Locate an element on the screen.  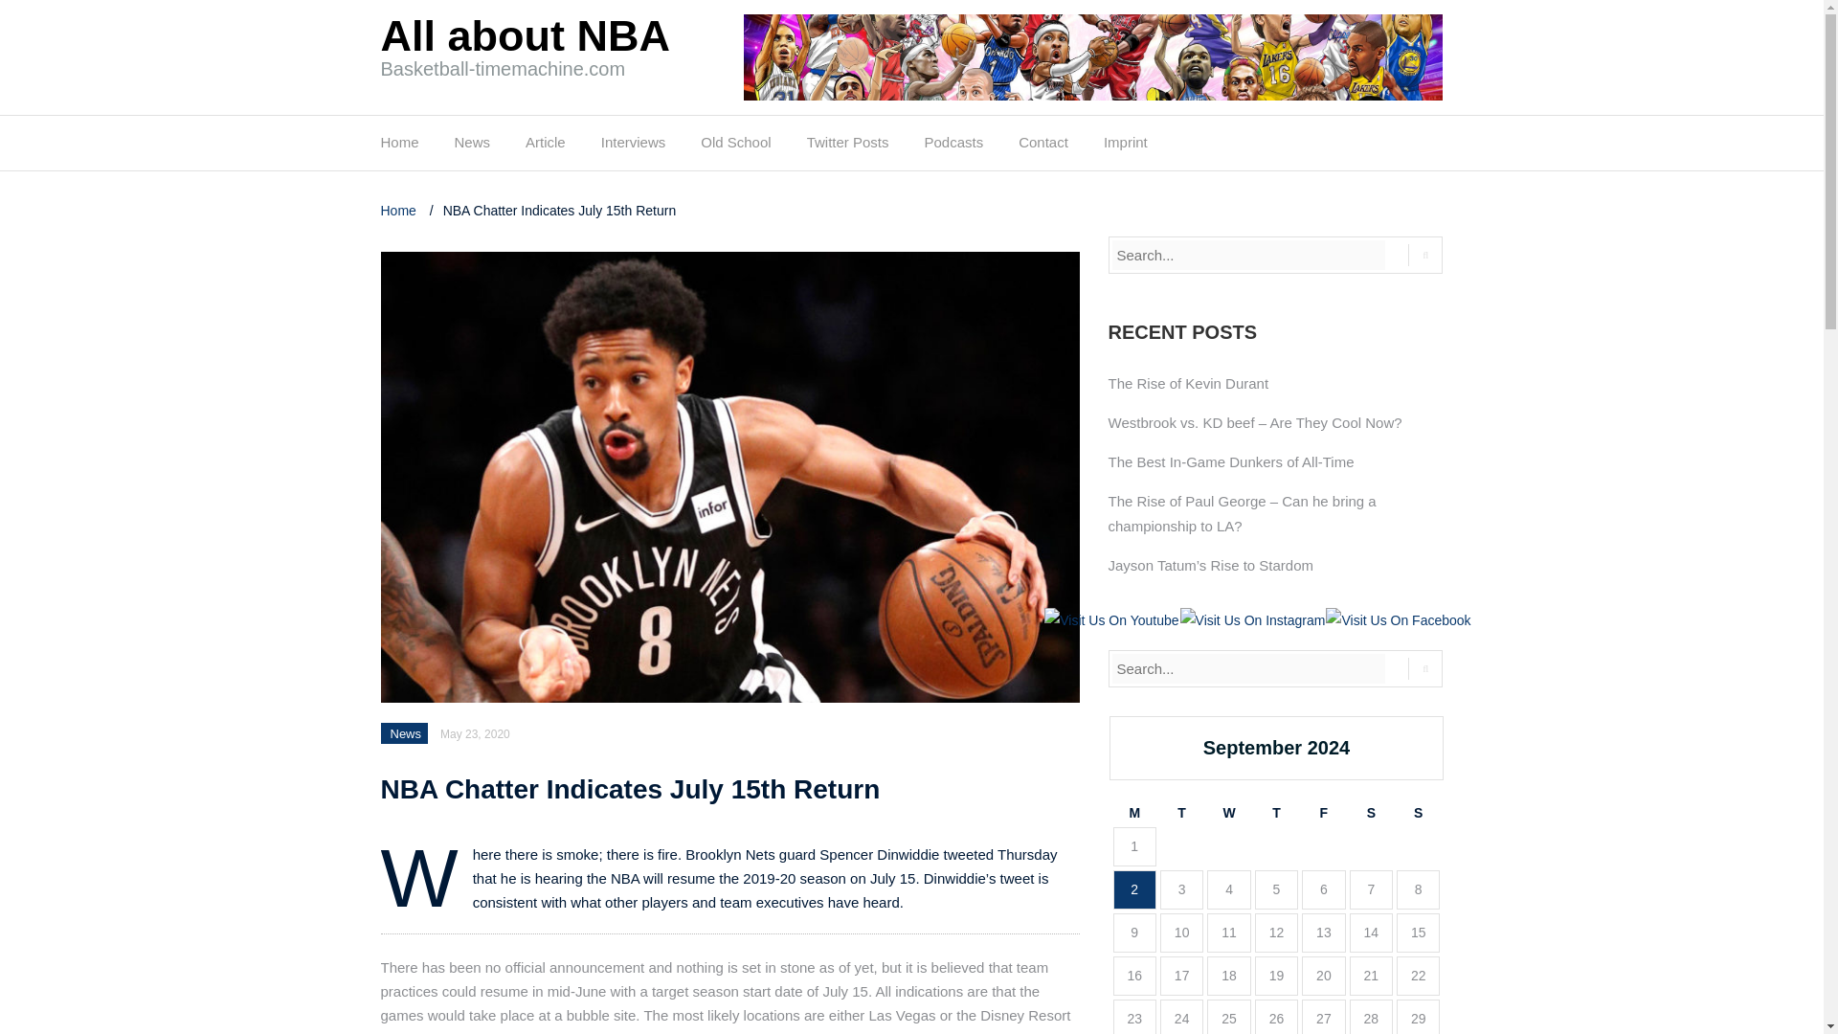
All about NBA is located at coordinates (525, 34).